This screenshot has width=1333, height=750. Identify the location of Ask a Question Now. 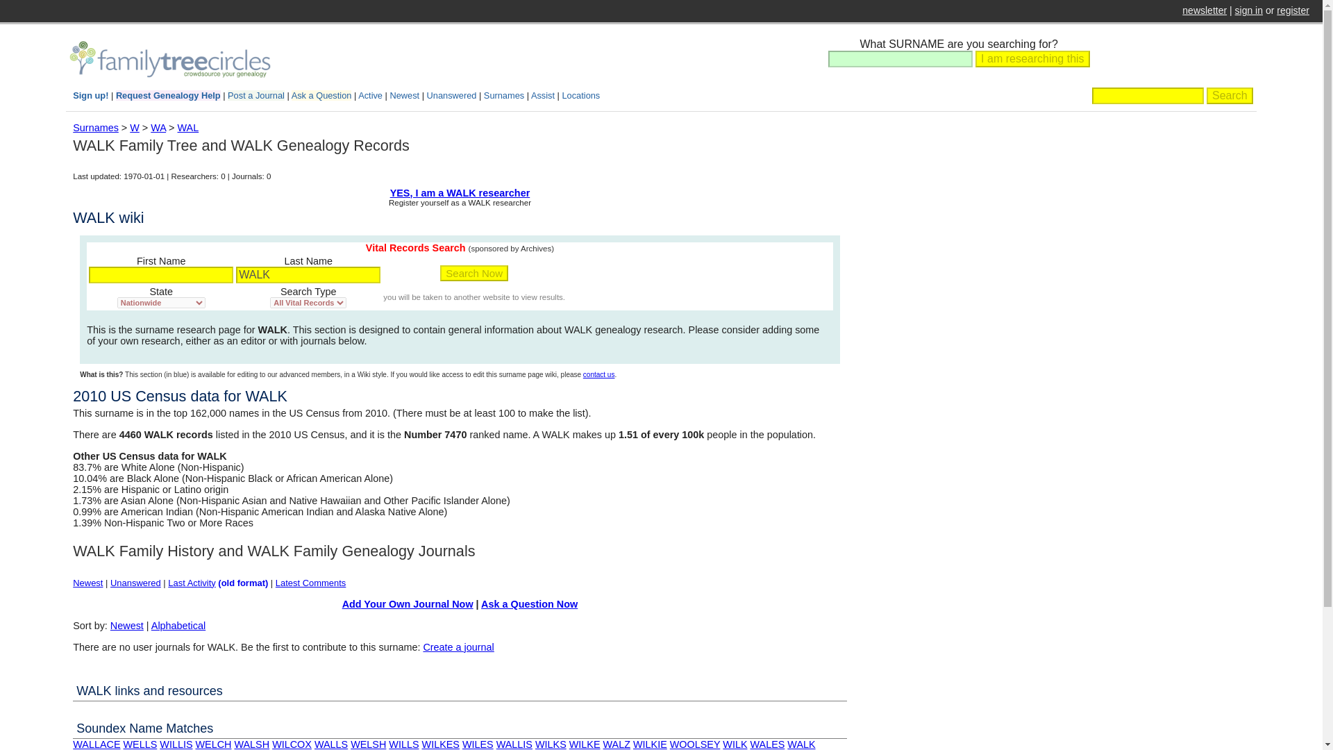
(529, 604).